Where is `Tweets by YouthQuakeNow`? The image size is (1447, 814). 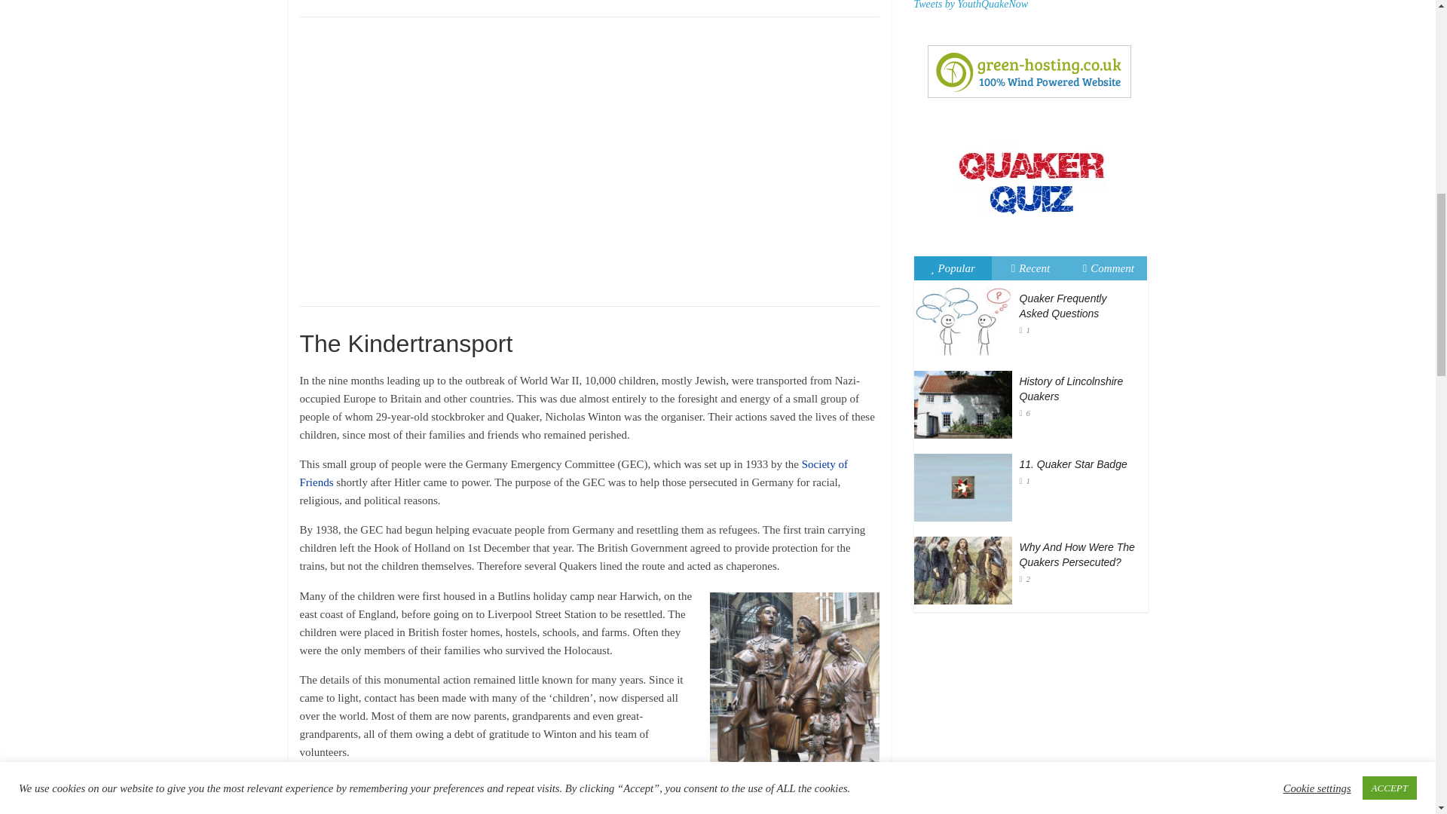 Tweets by YouthQuakeNow is located at coordinates (970, 5).